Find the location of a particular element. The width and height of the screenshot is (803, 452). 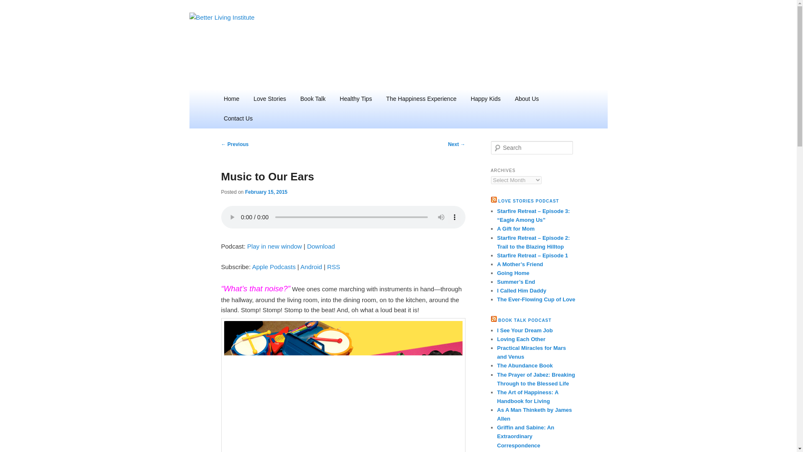

Book Talk is located at coordinates (312, 99).